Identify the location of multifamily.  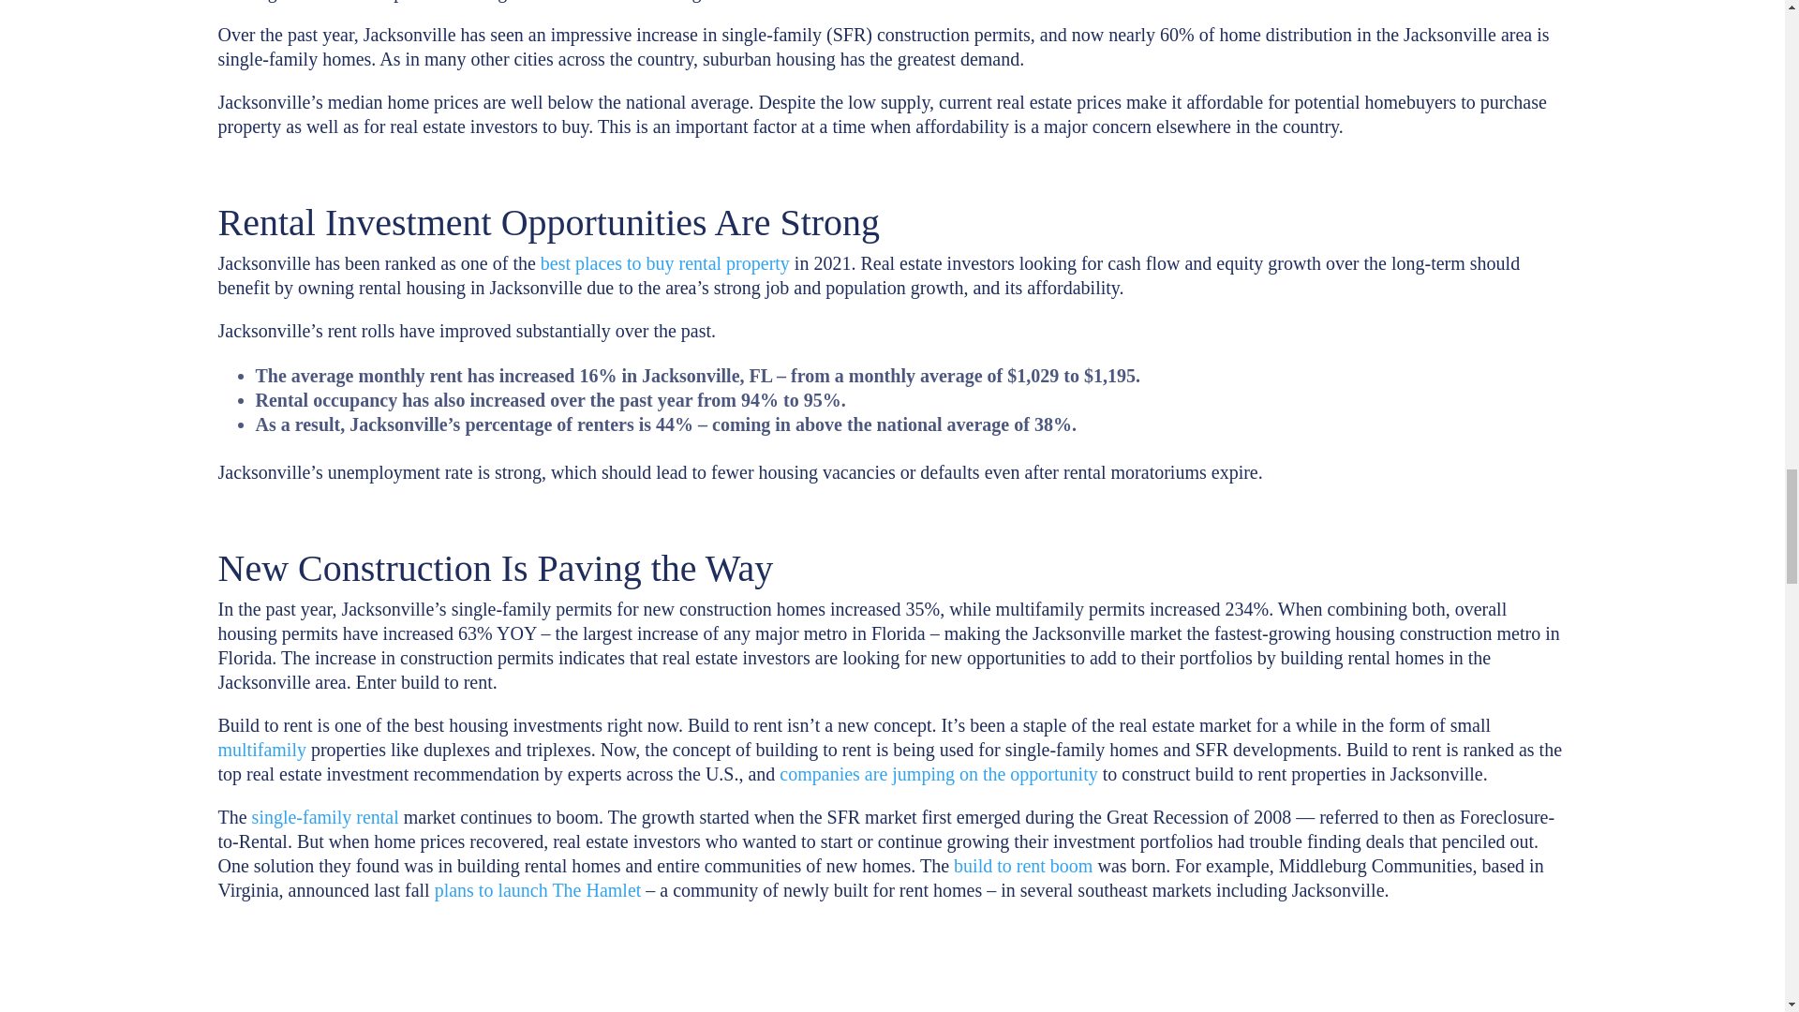
(261, 750).